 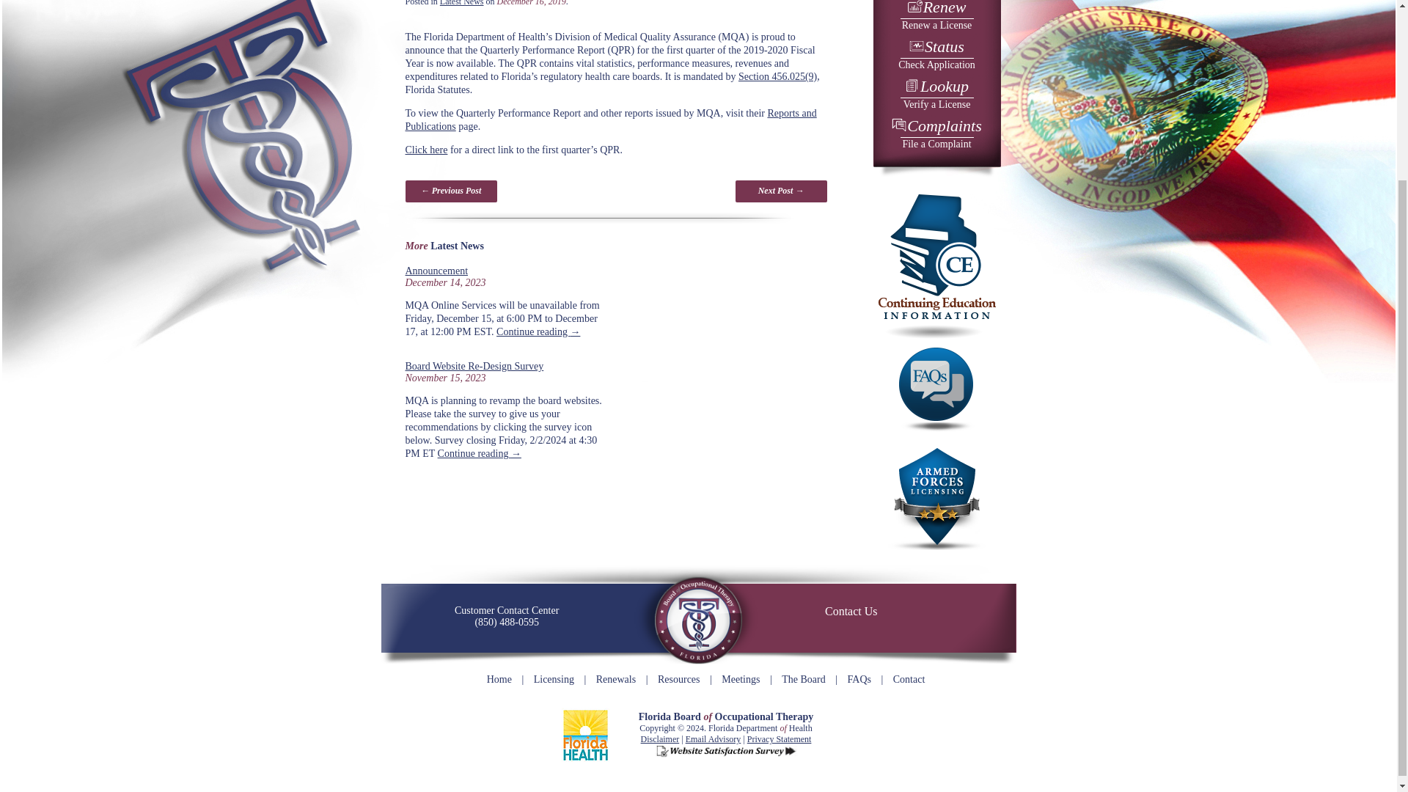 I want to click on Divider, so click(x=600, y=218).